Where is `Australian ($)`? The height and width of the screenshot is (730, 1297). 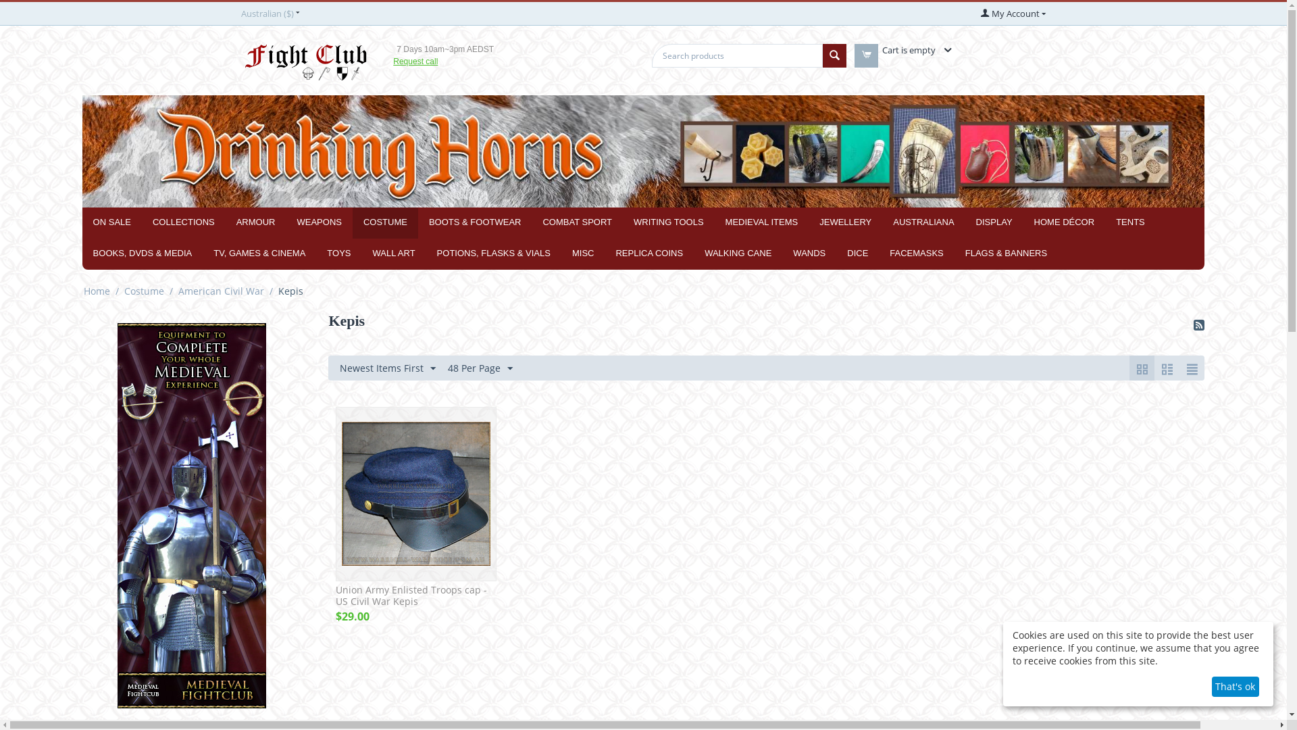
Australian ($) is located at coordinates (270, 14).